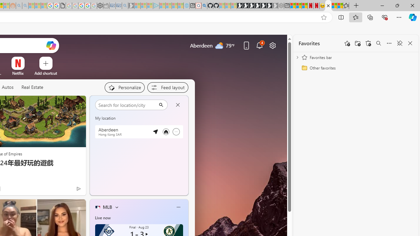 This screenshot has width=420, height=236. I want to click on Cancel, so click(178, 105).